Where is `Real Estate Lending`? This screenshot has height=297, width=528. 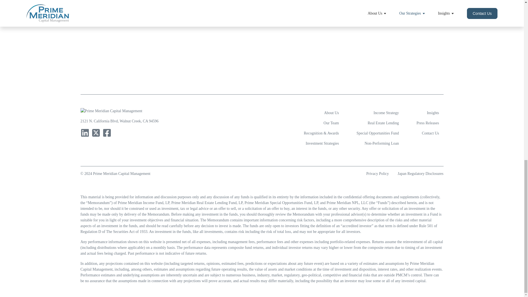
Real Estate Lending is located at coordinates (380, 123).